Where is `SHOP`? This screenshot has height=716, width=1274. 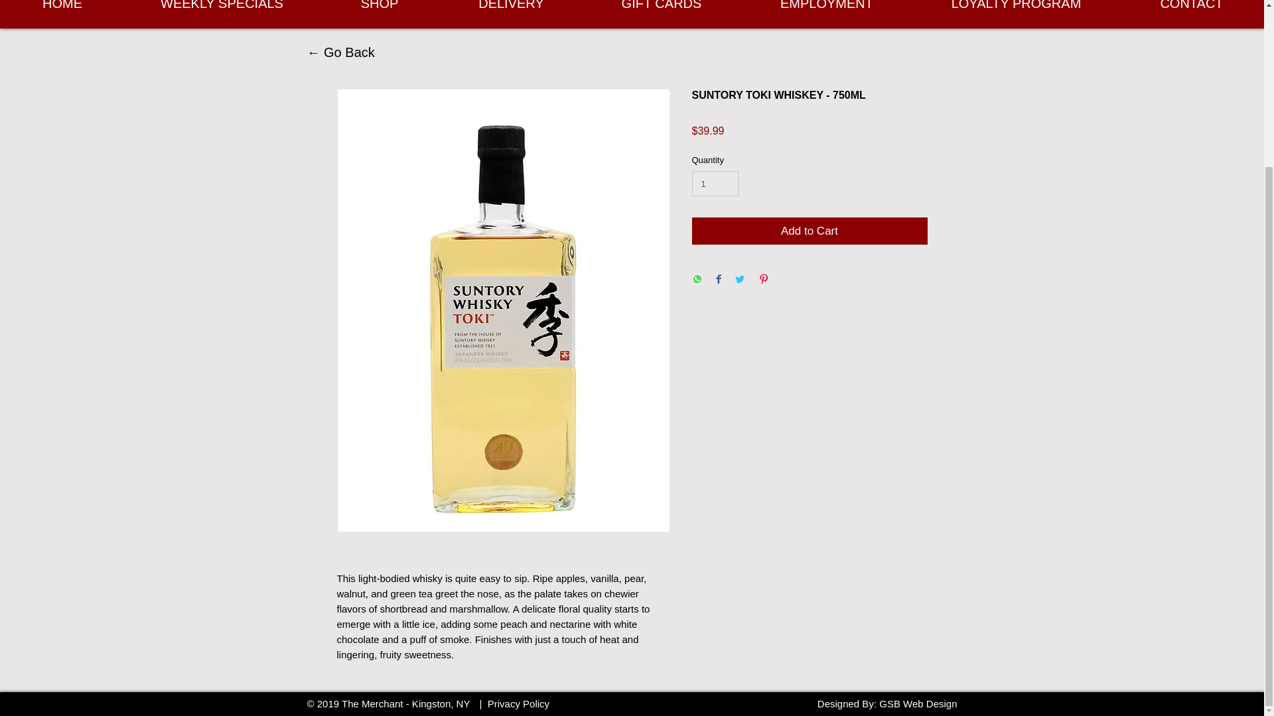 SHOP is located at coordinates (380, 10).